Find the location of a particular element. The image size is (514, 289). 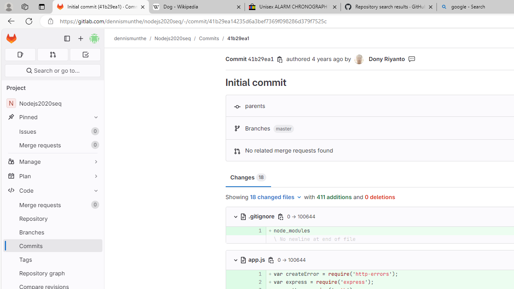

Copy commit SHA is located at coordinates (280, 59).